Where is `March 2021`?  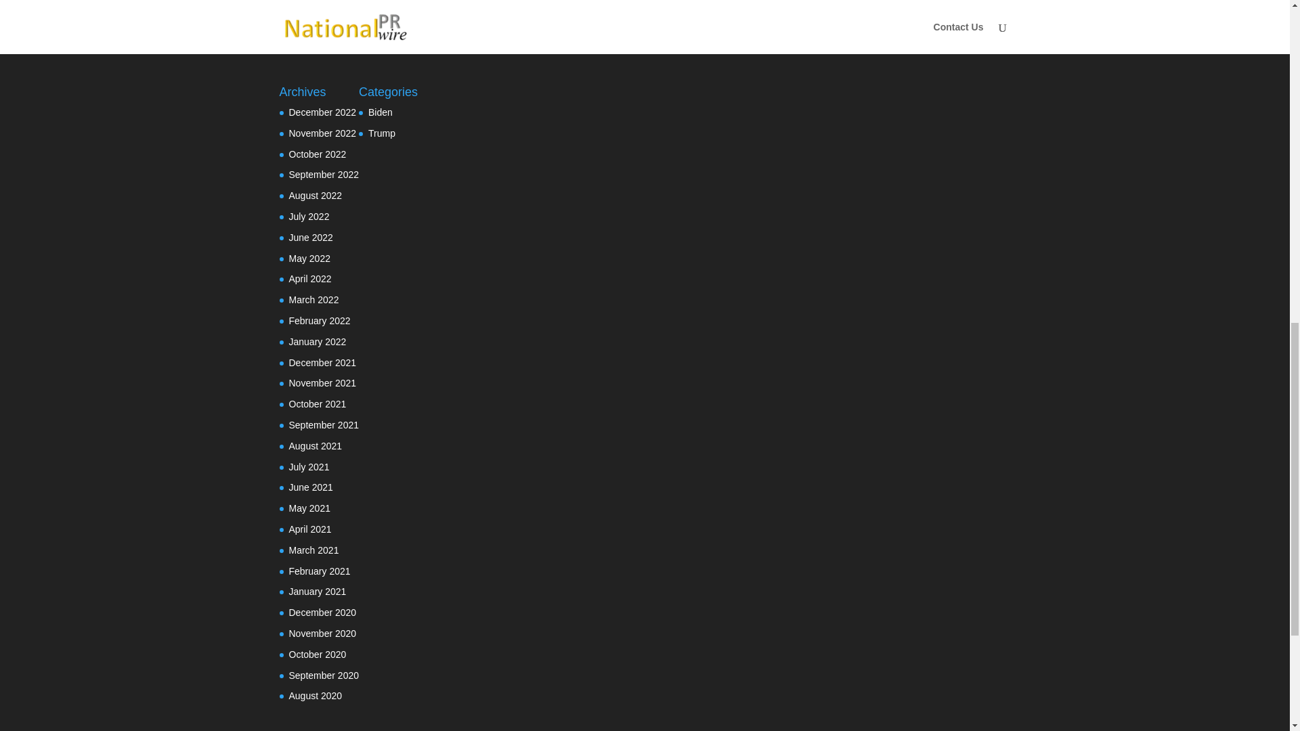
March 2021 is located at coordinates (313, 550).